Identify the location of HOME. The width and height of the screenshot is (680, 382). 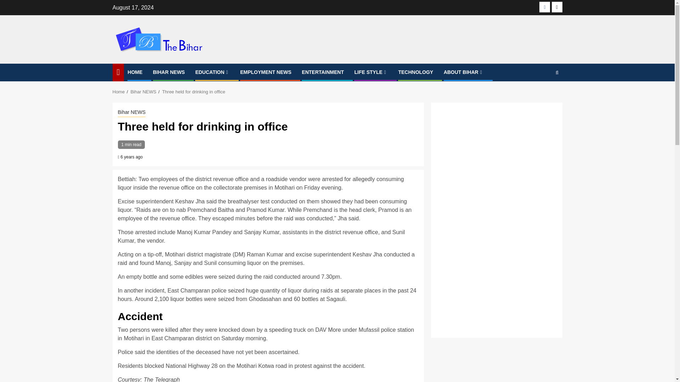
(135, 72).